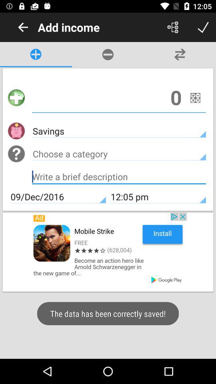 The image size is (216, 384). Describe the element at coordinates (108, 252) in the screenshot. I see `click in the box to install mobile strike` at that location.